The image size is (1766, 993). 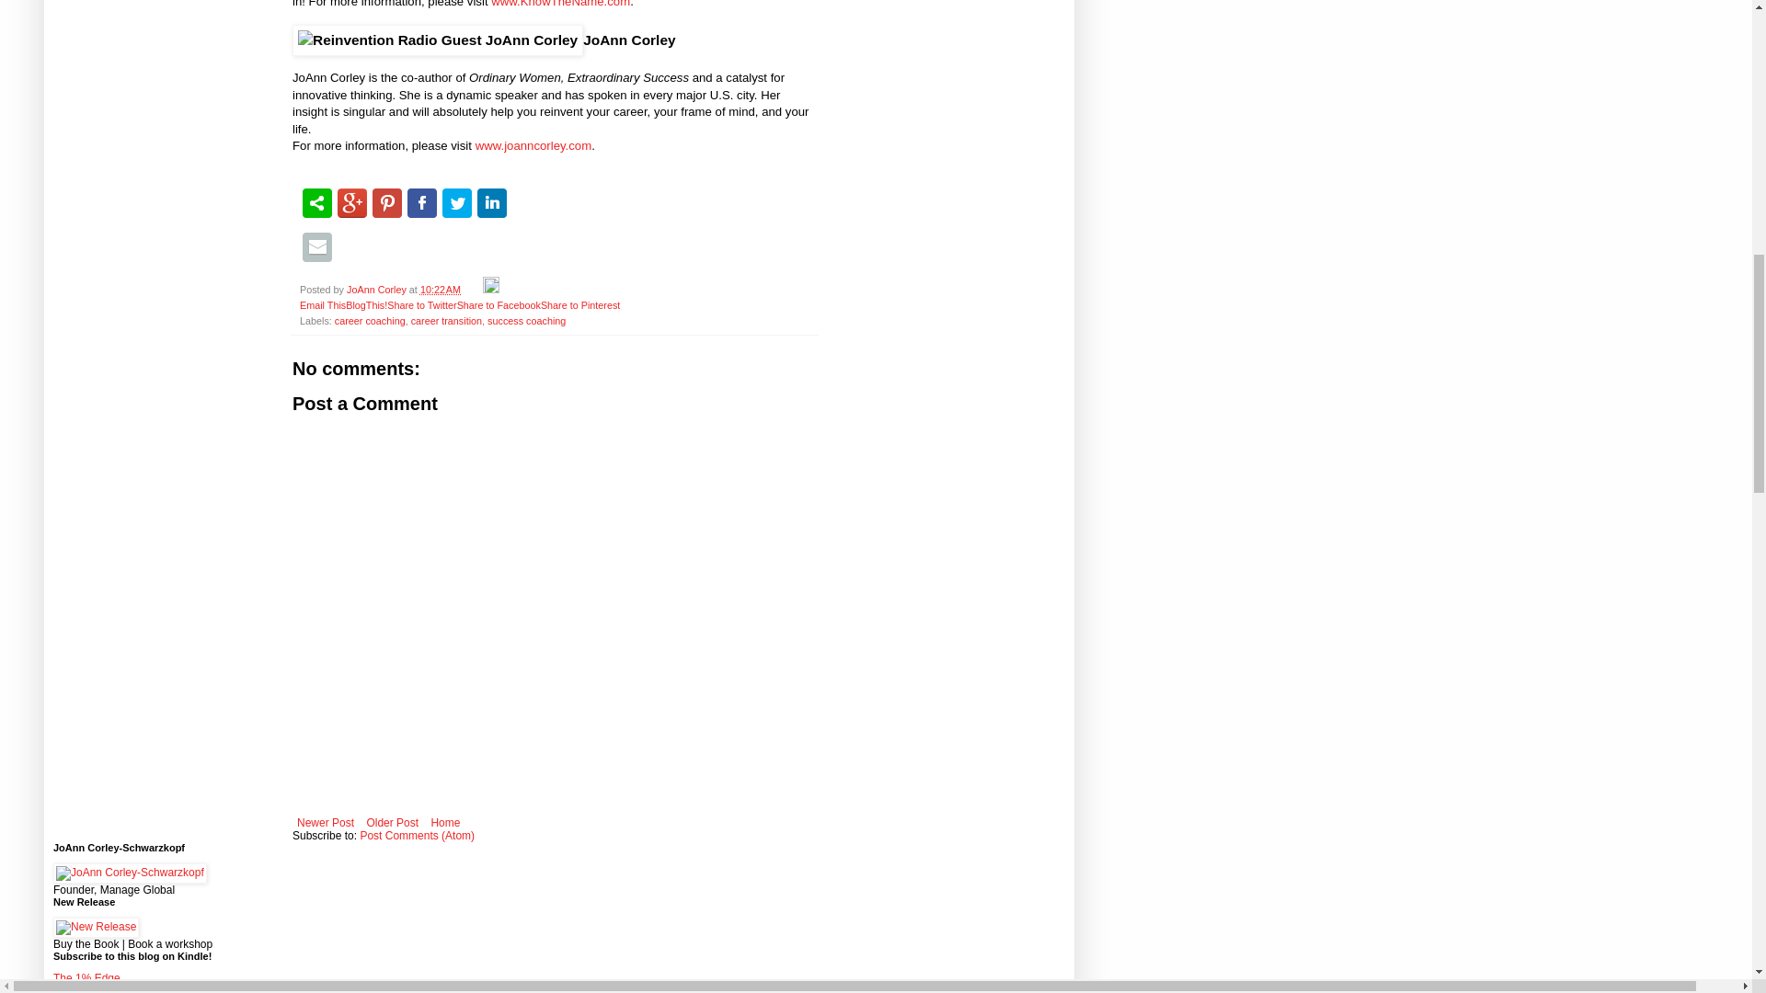 What do you see at coordinates (473, 289) in the screenshot?
I see `Email Post` at bounding box center [473, 289].